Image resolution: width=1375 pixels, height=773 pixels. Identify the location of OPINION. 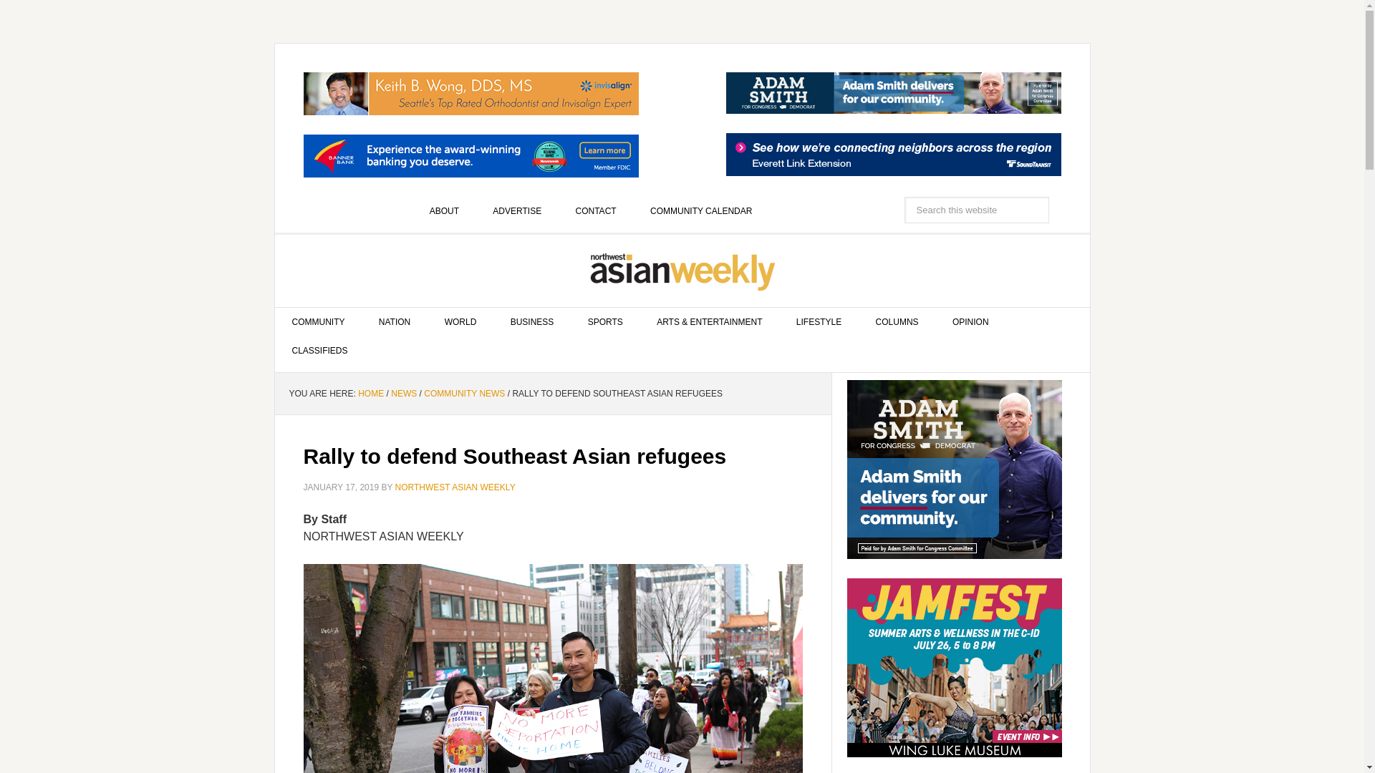
(970, 321).